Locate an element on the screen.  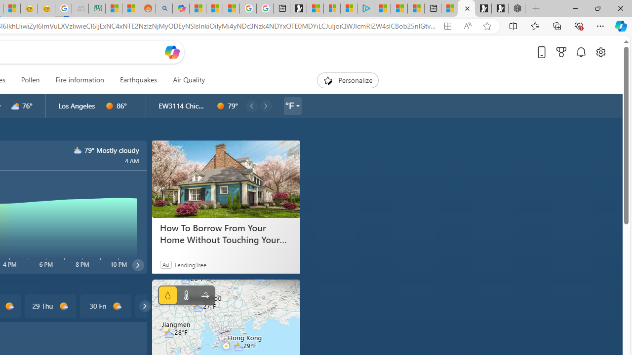
Air Quality is located at coordinates (185, 80).